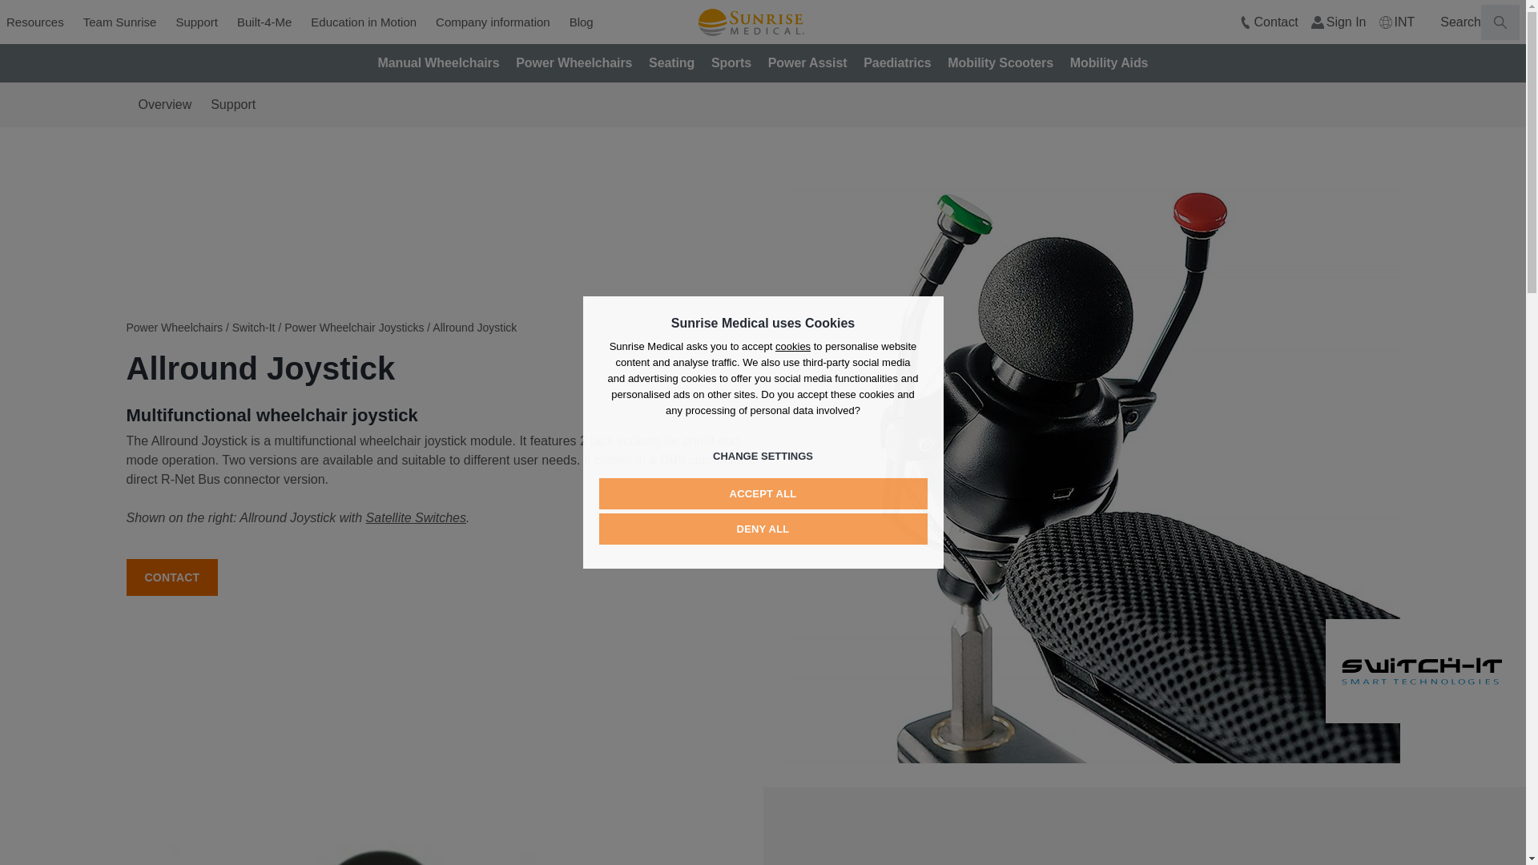 Image resolution: width=1538 pixels, height=865 pixels. I want to click on Search, so click(31, 22).